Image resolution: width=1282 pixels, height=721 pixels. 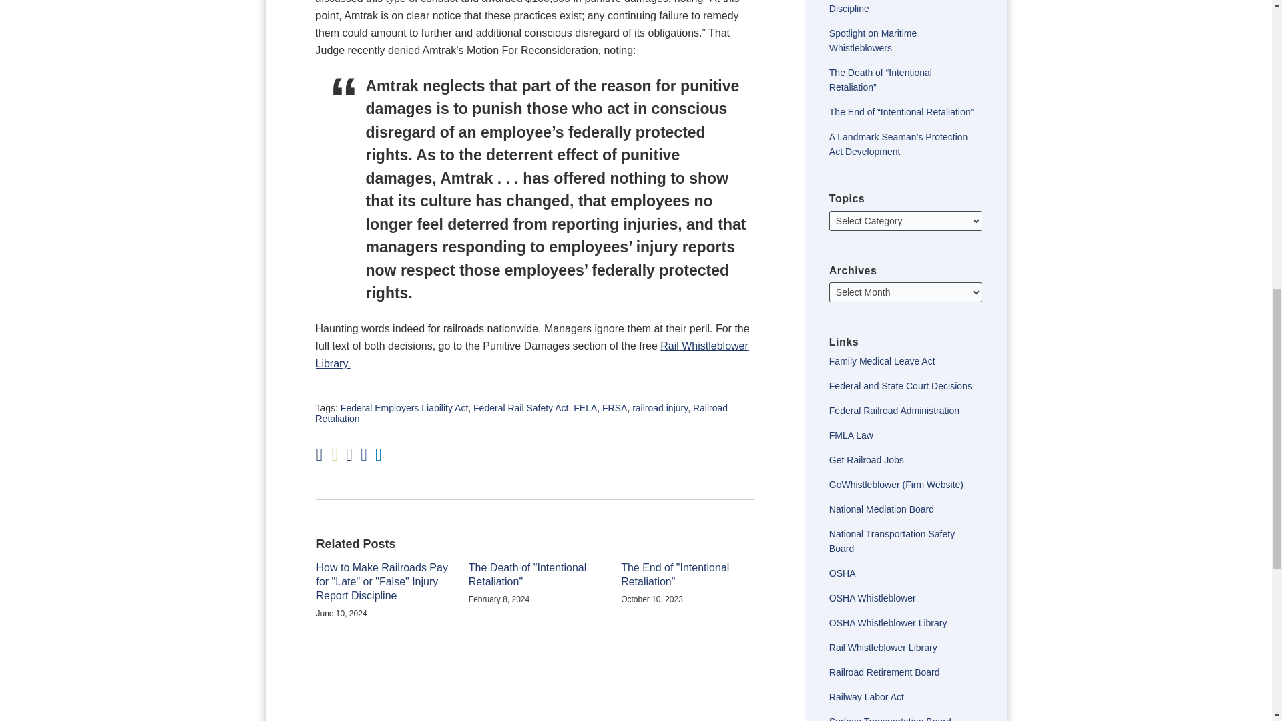 What do you see at coordinates (660, 407) in the screenshot?
I see `railroad injury` at bounding box center [660, 407].